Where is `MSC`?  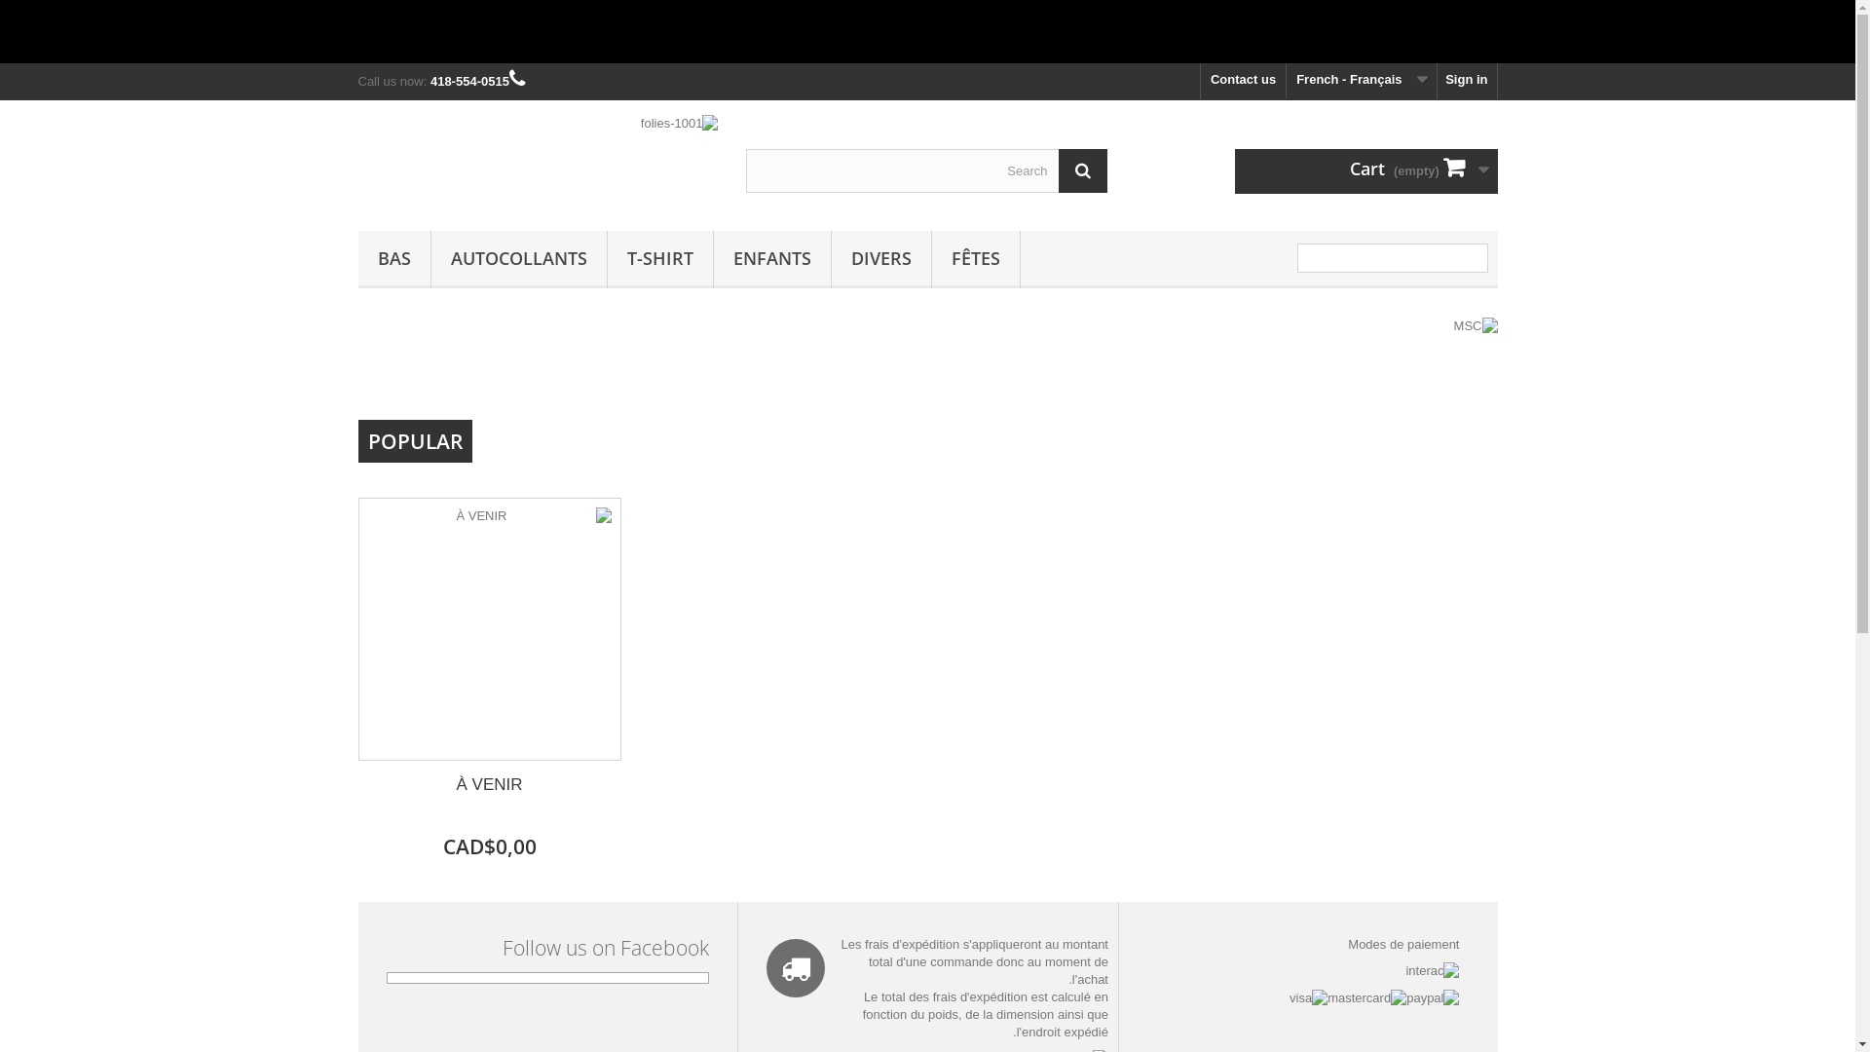 MSC is located at coordinates (1118, 361).